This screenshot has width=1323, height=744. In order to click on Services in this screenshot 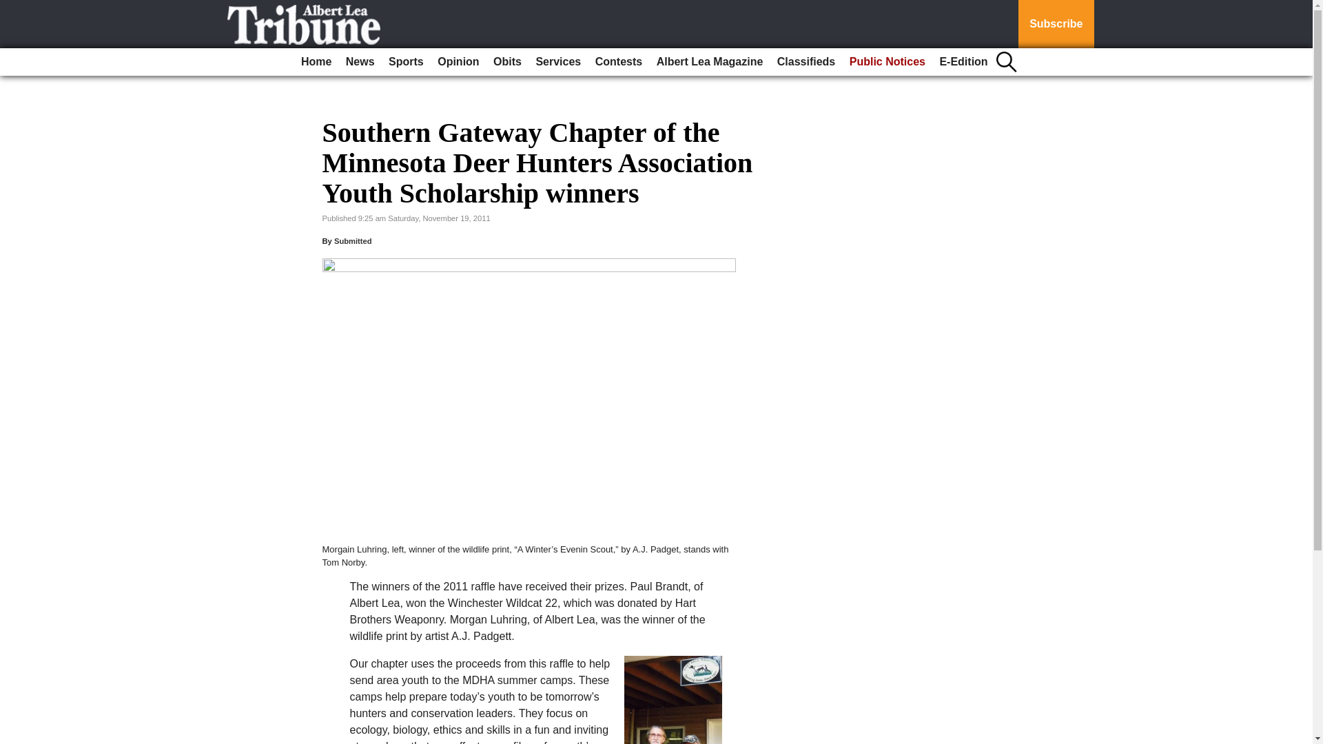, I will do `click(558, 62)`.